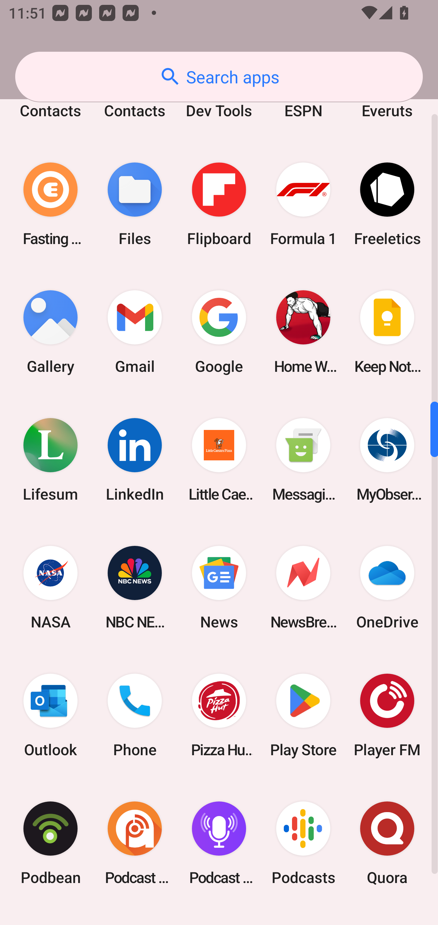  I want to click on Player FM, so click(387, 715).